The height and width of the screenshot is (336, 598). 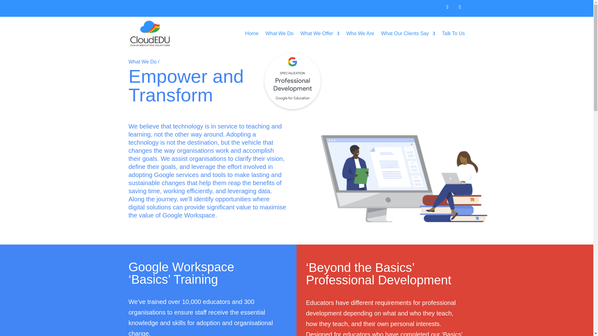 I want to click on Specialisation Professional Development Google for Education, so click(x=293, y=82).